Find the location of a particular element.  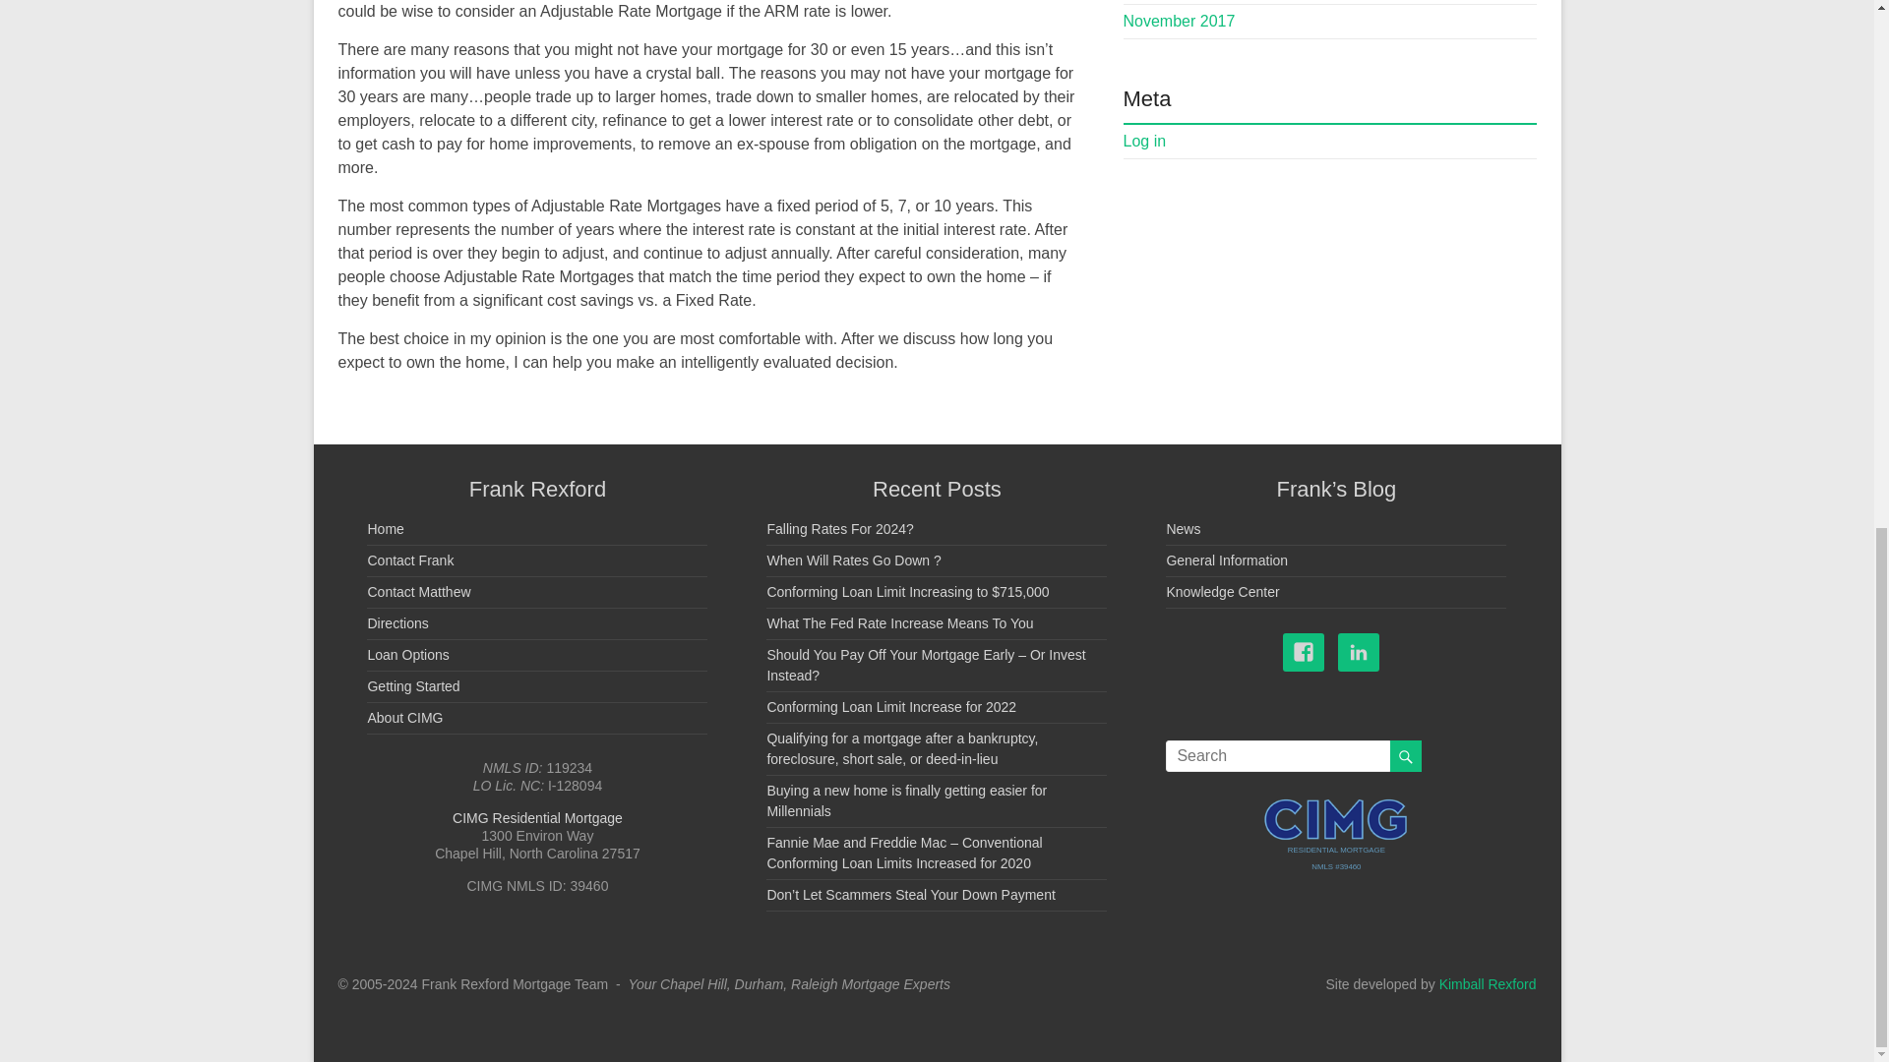

November 2017 is located at coordinates (1179, 21).